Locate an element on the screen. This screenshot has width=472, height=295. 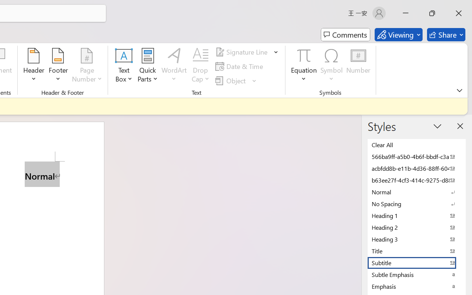
Heading 1 is located at coordinates (417, 215).